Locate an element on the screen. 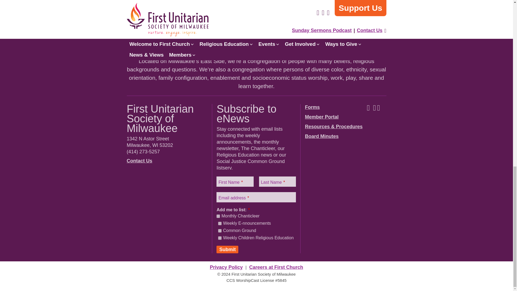  Submit is located at coordinates (227, 249).